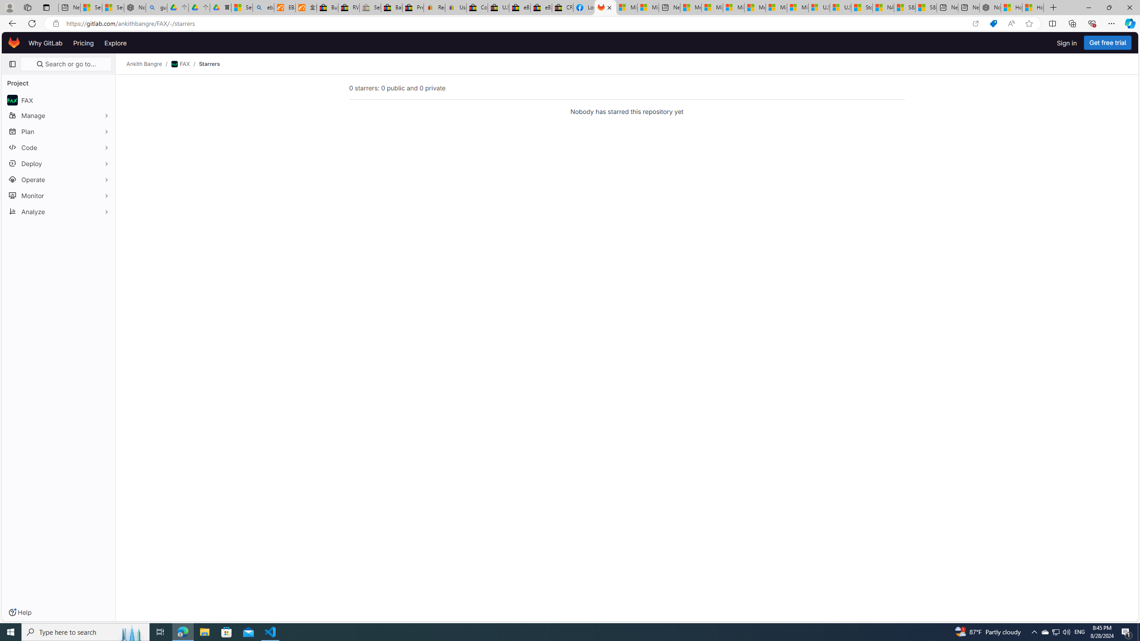  What do you see at coordinates (209, 64) in the screenshot?
I see `Starrers` at bounding box center [209, 64].